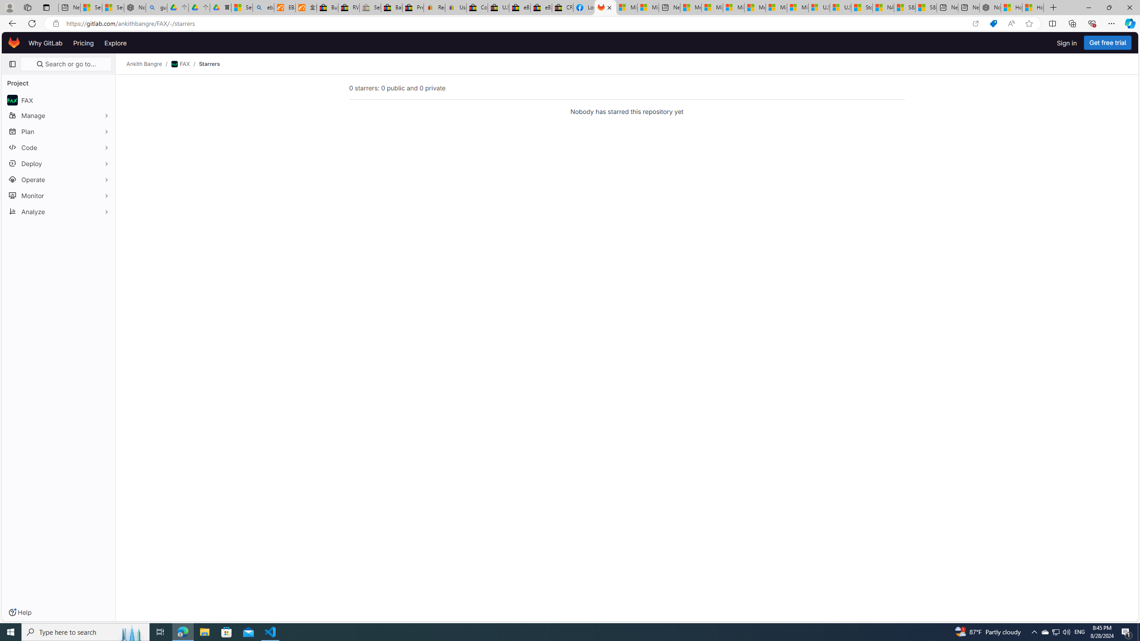  What do you see at coordinates (209, 64) in the screenshot?
I see `Starrers` at bounding box center [209, 64].